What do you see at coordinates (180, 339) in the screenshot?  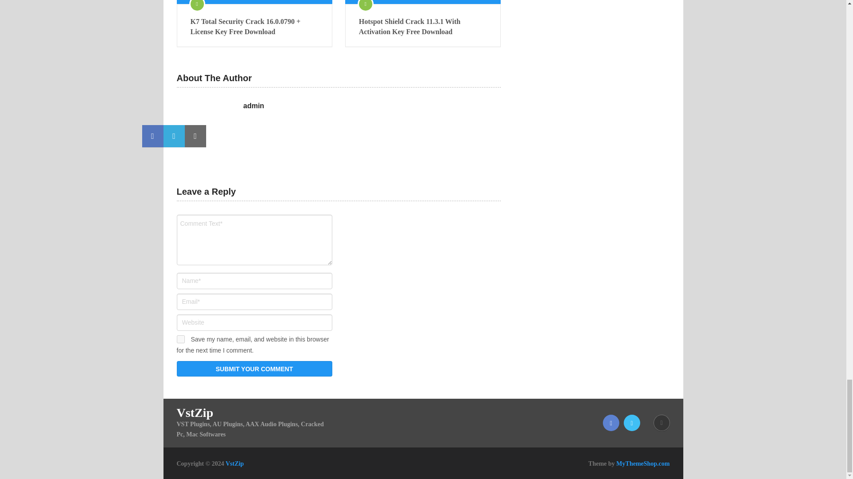 I see `yes` at bounding box center [180, 339].